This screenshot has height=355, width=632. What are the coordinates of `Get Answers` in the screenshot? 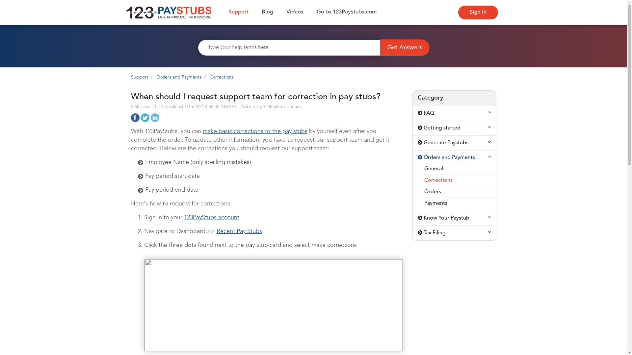 It's located at (405, 48).